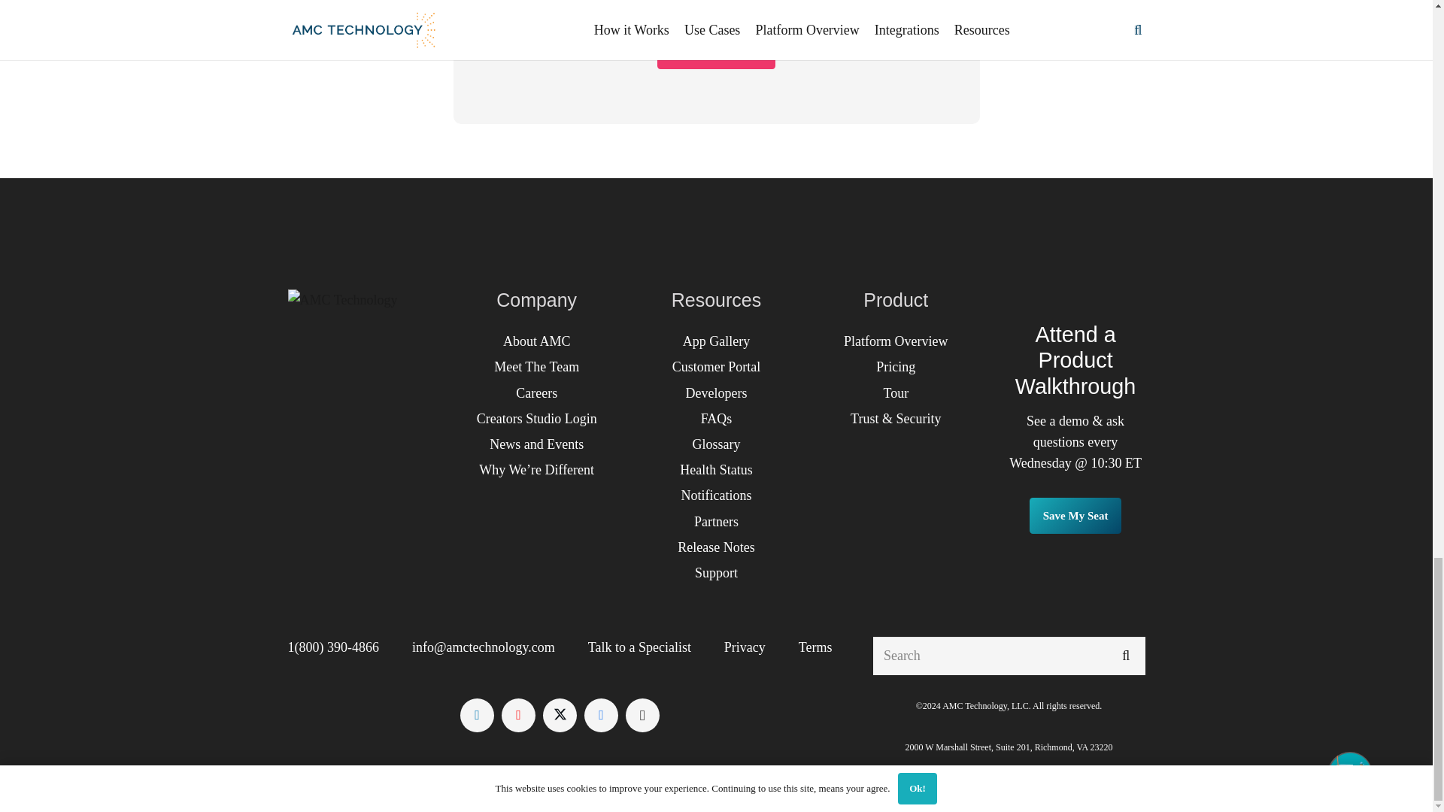  Describe the element at coordinates (642, 715) in the screenshot. I see `Instagram` at that location.